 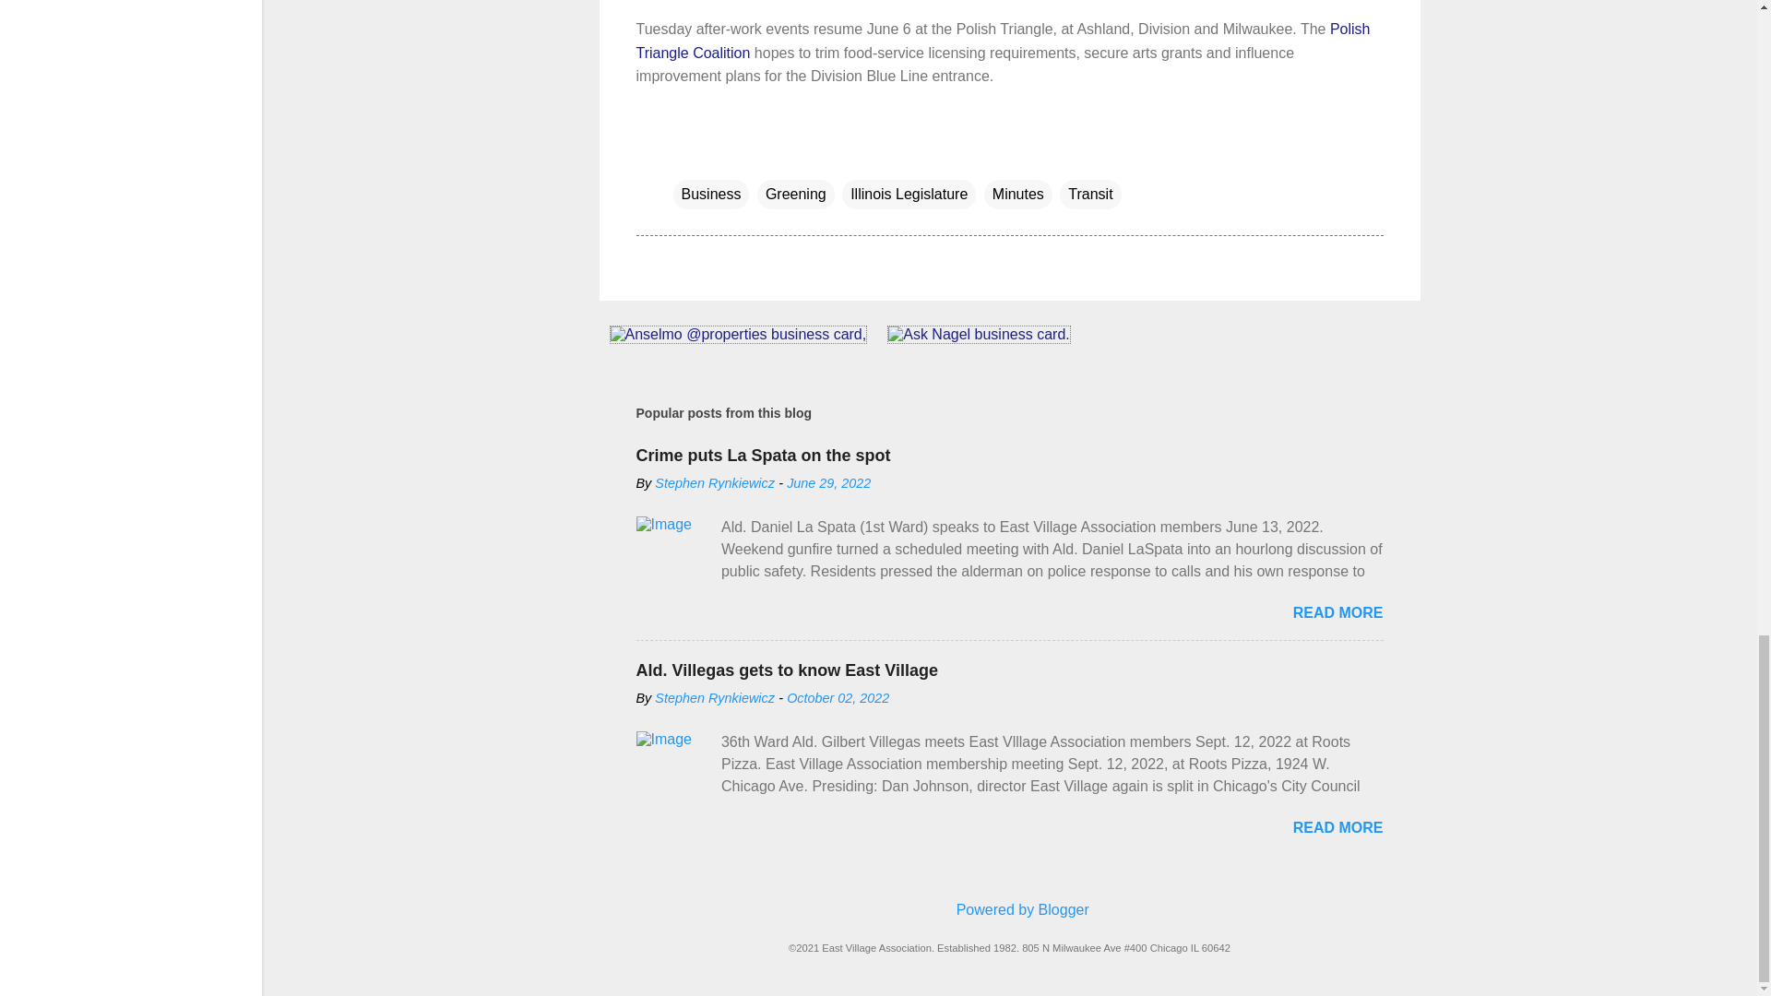 I want to click on READ MORE, so click(x=1337, y=612).